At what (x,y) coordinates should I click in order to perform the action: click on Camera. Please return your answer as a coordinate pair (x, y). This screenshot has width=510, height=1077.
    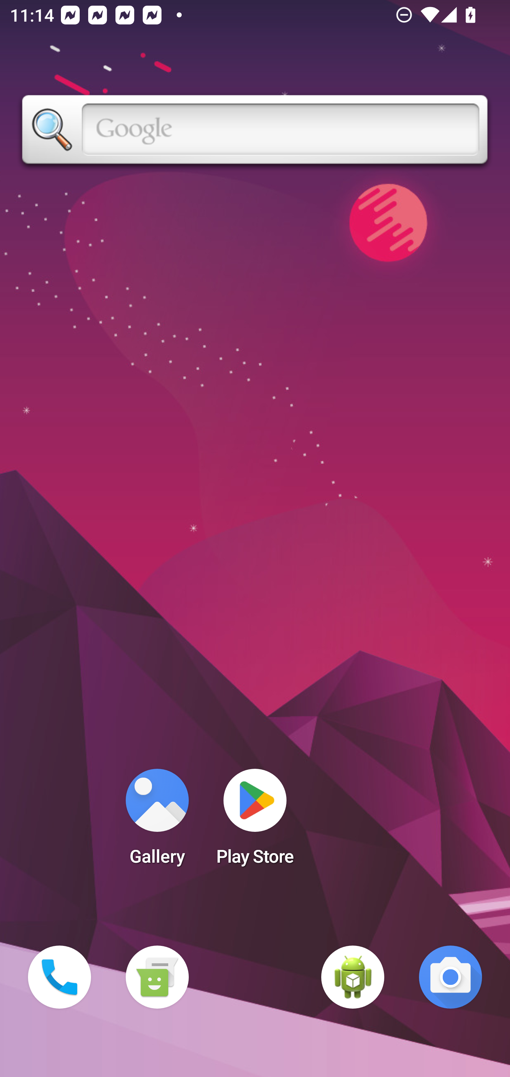
    Looking at the image, I should click on (450, 977).